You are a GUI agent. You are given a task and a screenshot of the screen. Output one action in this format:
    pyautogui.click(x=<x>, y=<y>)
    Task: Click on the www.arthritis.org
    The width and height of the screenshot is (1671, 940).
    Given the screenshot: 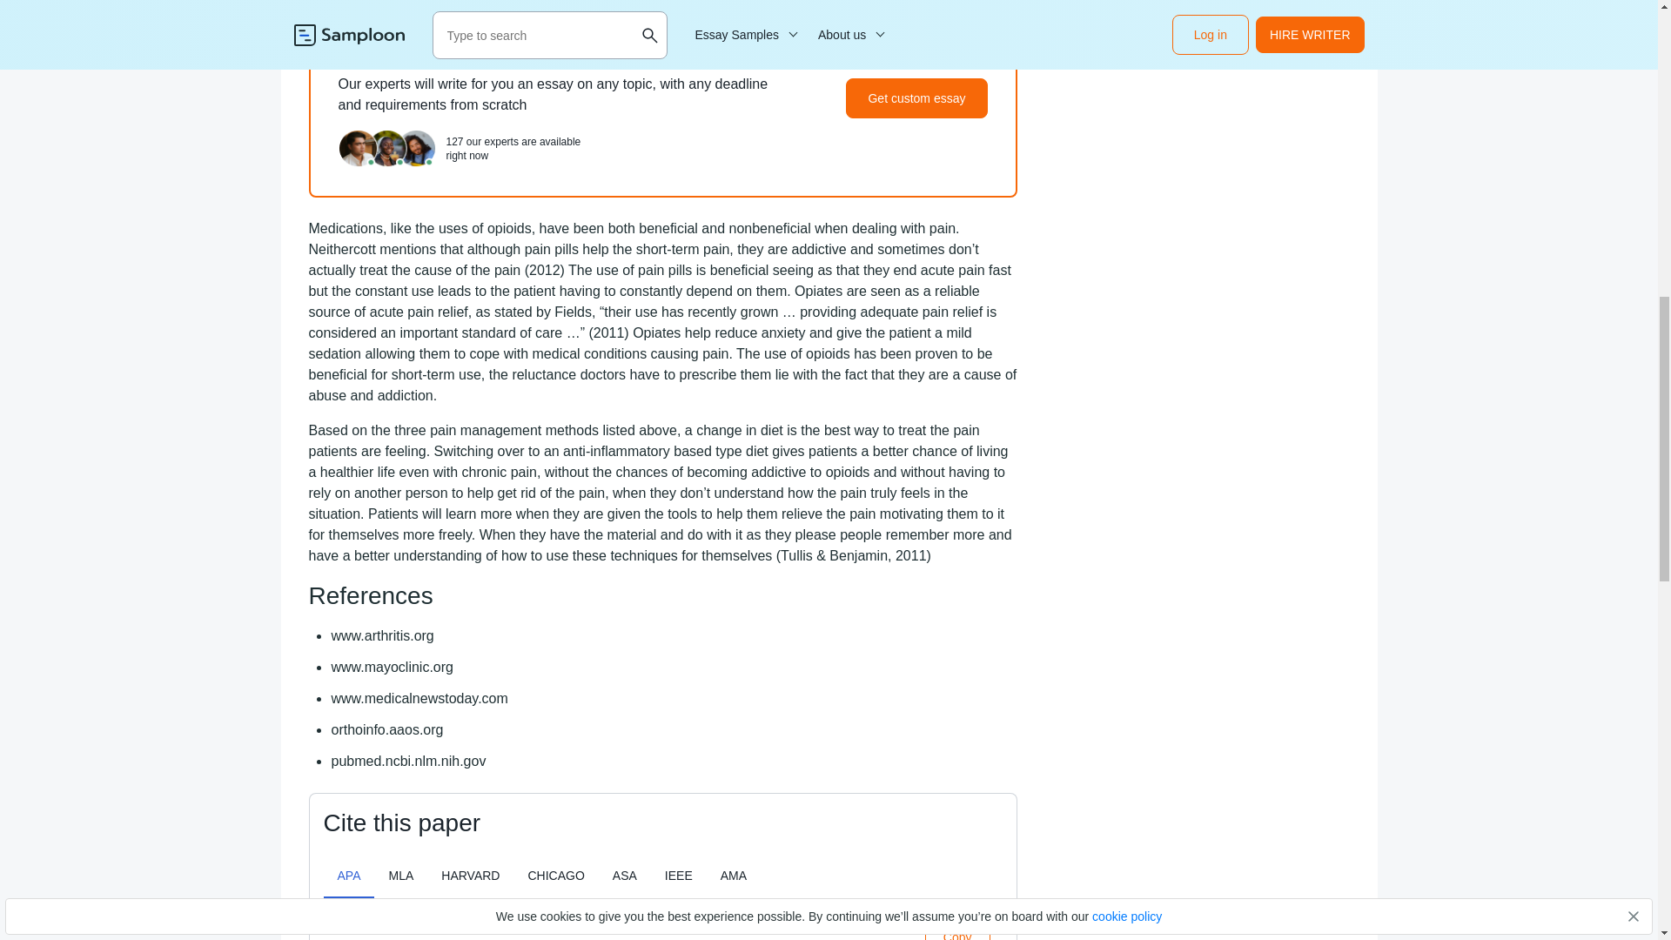 What is the action you would take?
    pyautogui.click(x=383, y=635)
    